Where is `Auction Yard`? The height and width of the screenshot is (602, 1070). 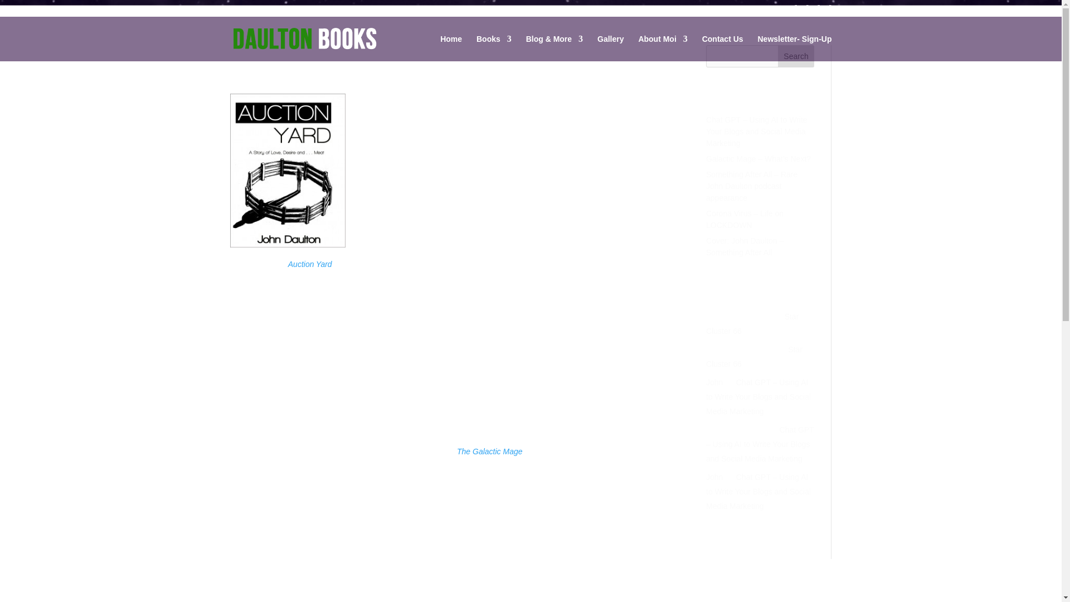 Auction Yard is located at coordinates (310, 264).